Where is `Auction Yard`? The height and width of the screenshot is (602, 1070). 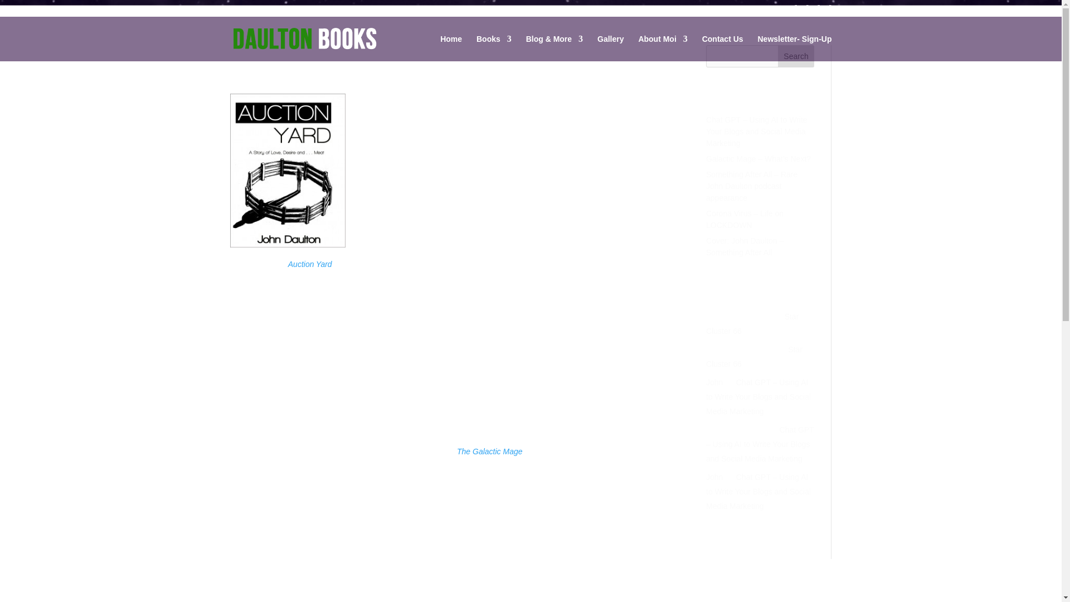 Auction Yard is located at coordinates (310, 264).